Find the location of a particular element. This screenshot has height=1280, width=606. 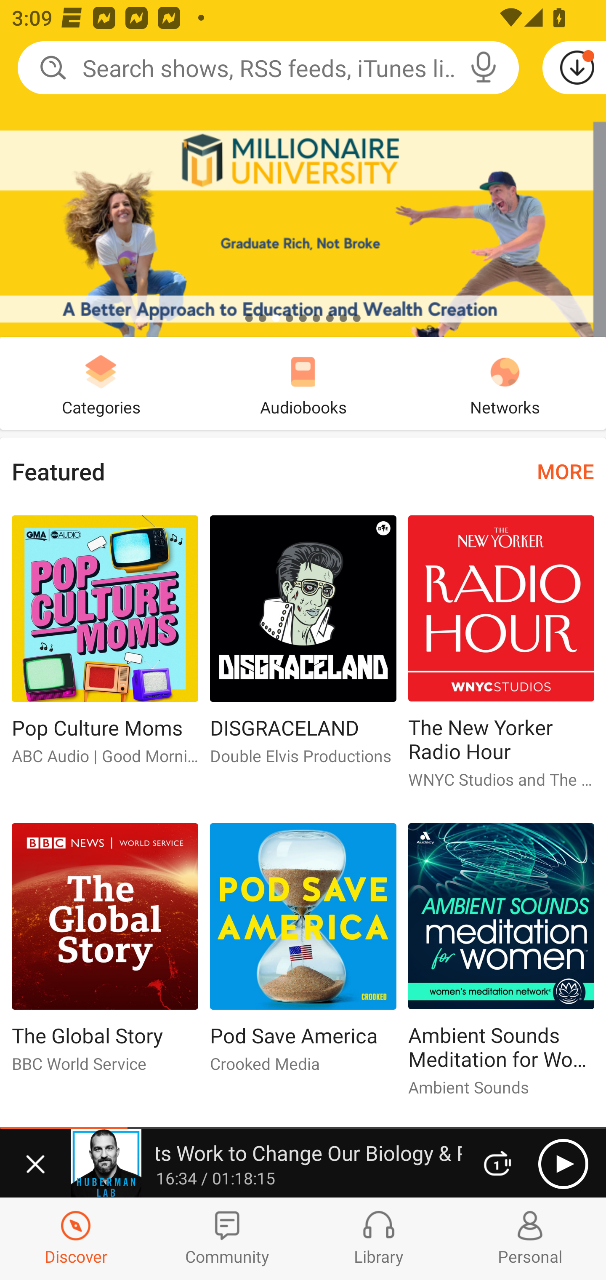

Profiles and Settings Personal is located at coordinates (530, 1239).